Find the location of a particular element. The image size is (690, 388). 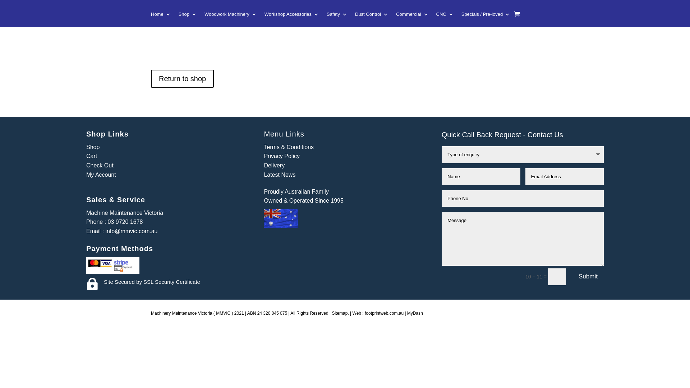

Delivery is located at coordinates (274, 165).